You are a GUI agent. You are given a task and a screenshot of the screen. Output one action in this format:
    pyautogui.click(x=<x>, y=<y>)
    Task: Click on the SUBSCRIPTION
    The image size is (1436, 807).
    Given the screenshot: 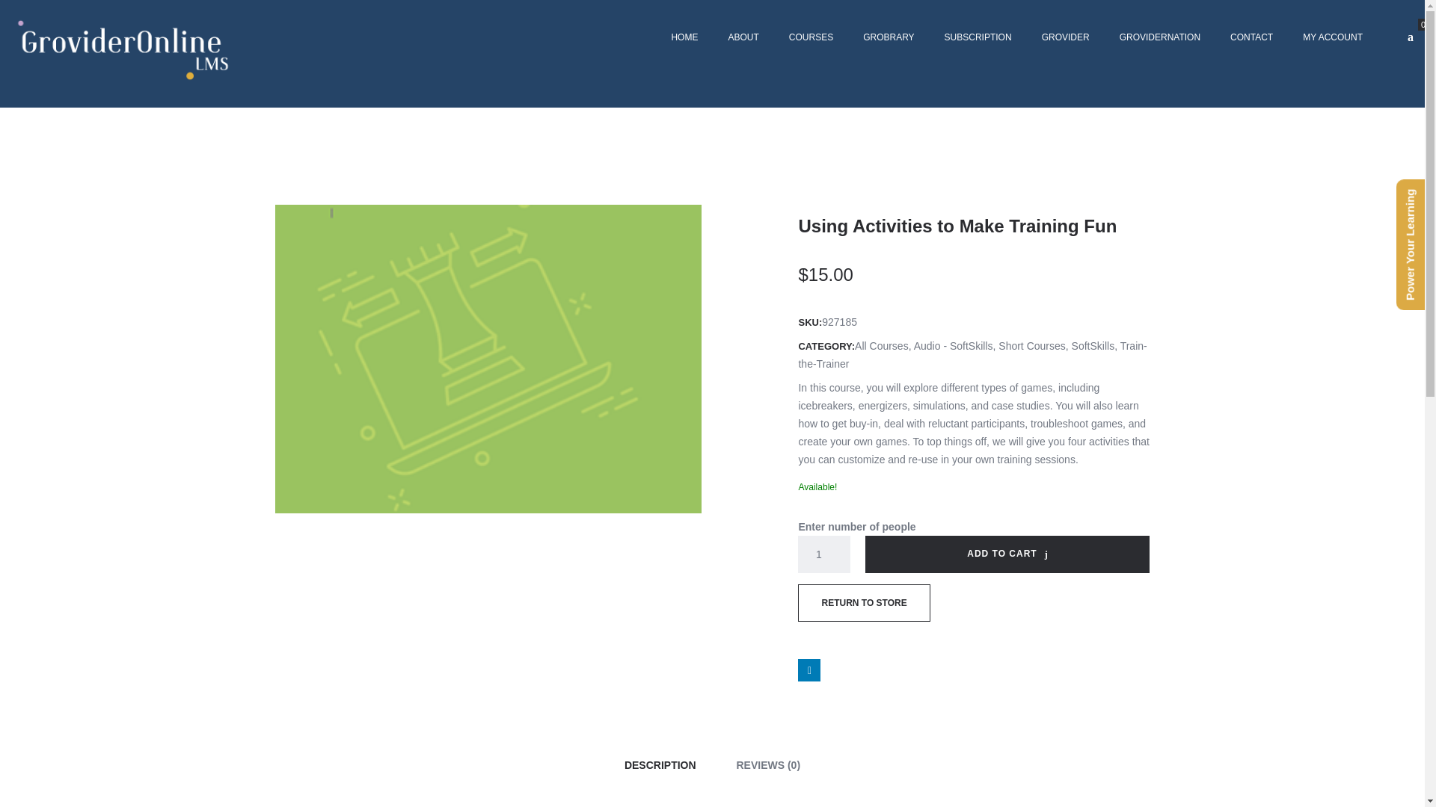 What is the action you would take?
    pyautogui.click(x=978, y=37)
    